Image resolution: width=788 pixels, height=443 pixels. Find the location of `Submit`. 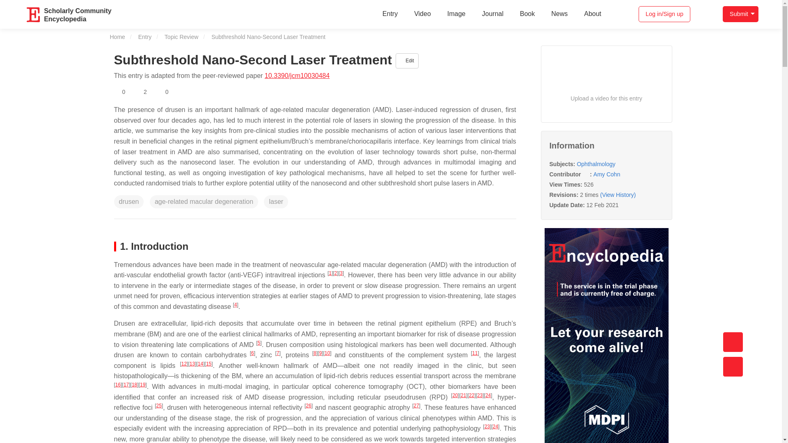

Submit is located at coordinates (740, 14).